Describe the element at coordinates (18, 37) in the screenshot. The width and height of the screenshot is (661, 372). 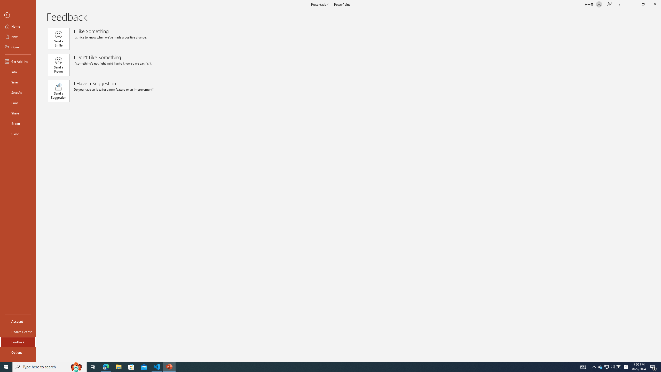
I see `New` at that location.